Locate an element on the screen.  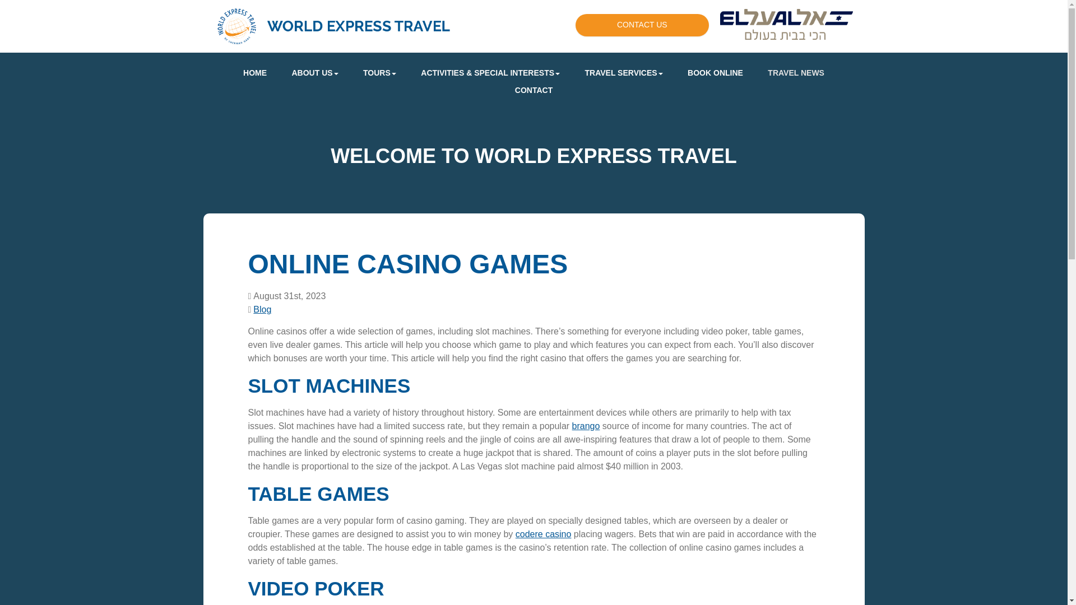
TRAVEL SERVICES is located at coordinates (624, 73).